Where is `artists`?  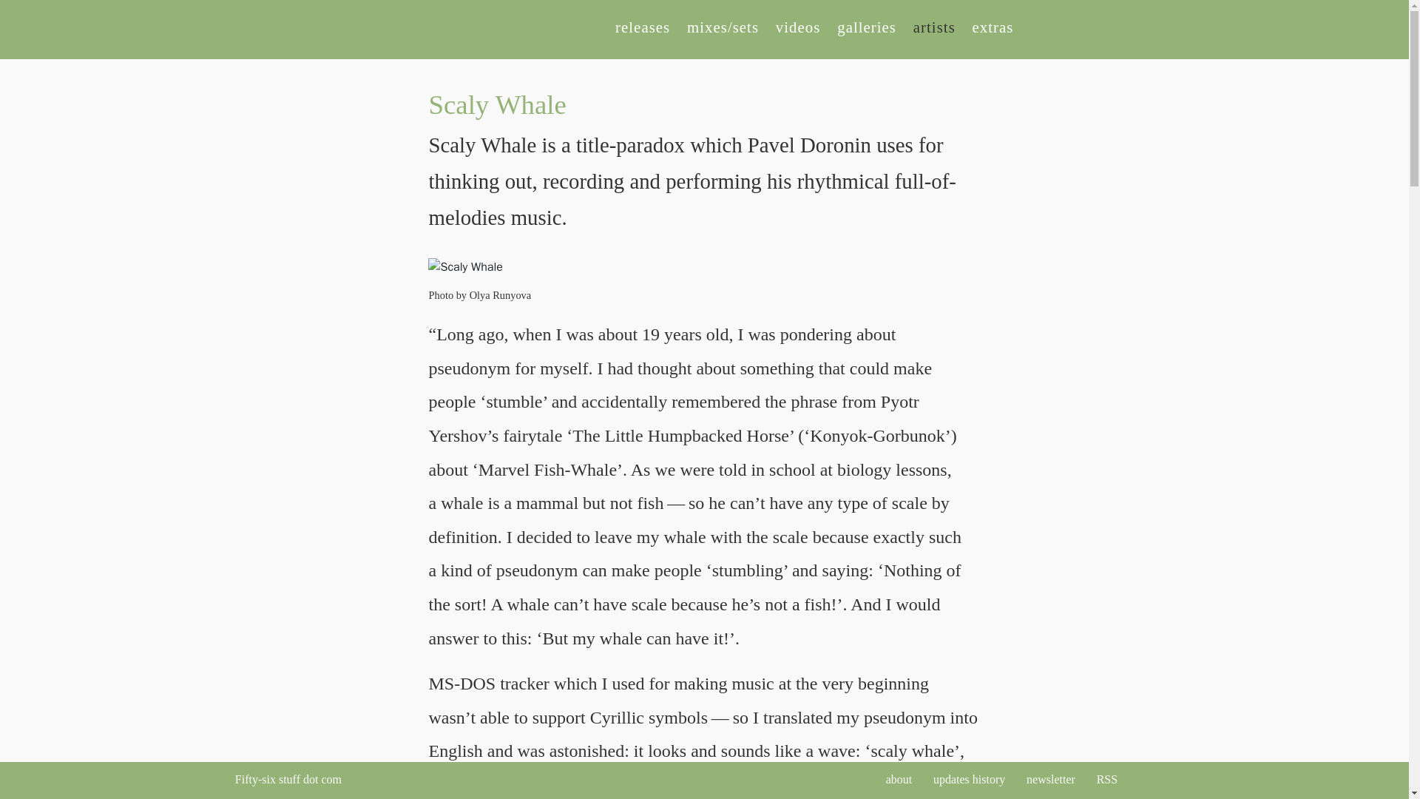
artists is located at coordinates (934, 27).